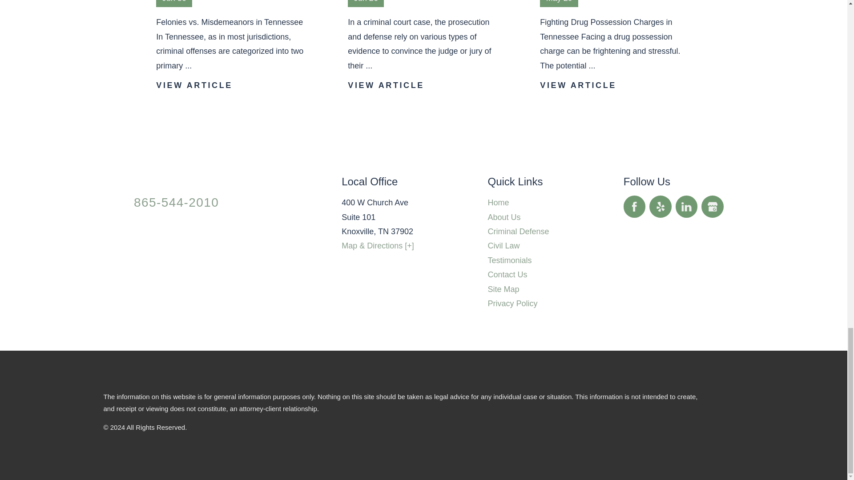  I want to click on Facebook, so click(634, 206).